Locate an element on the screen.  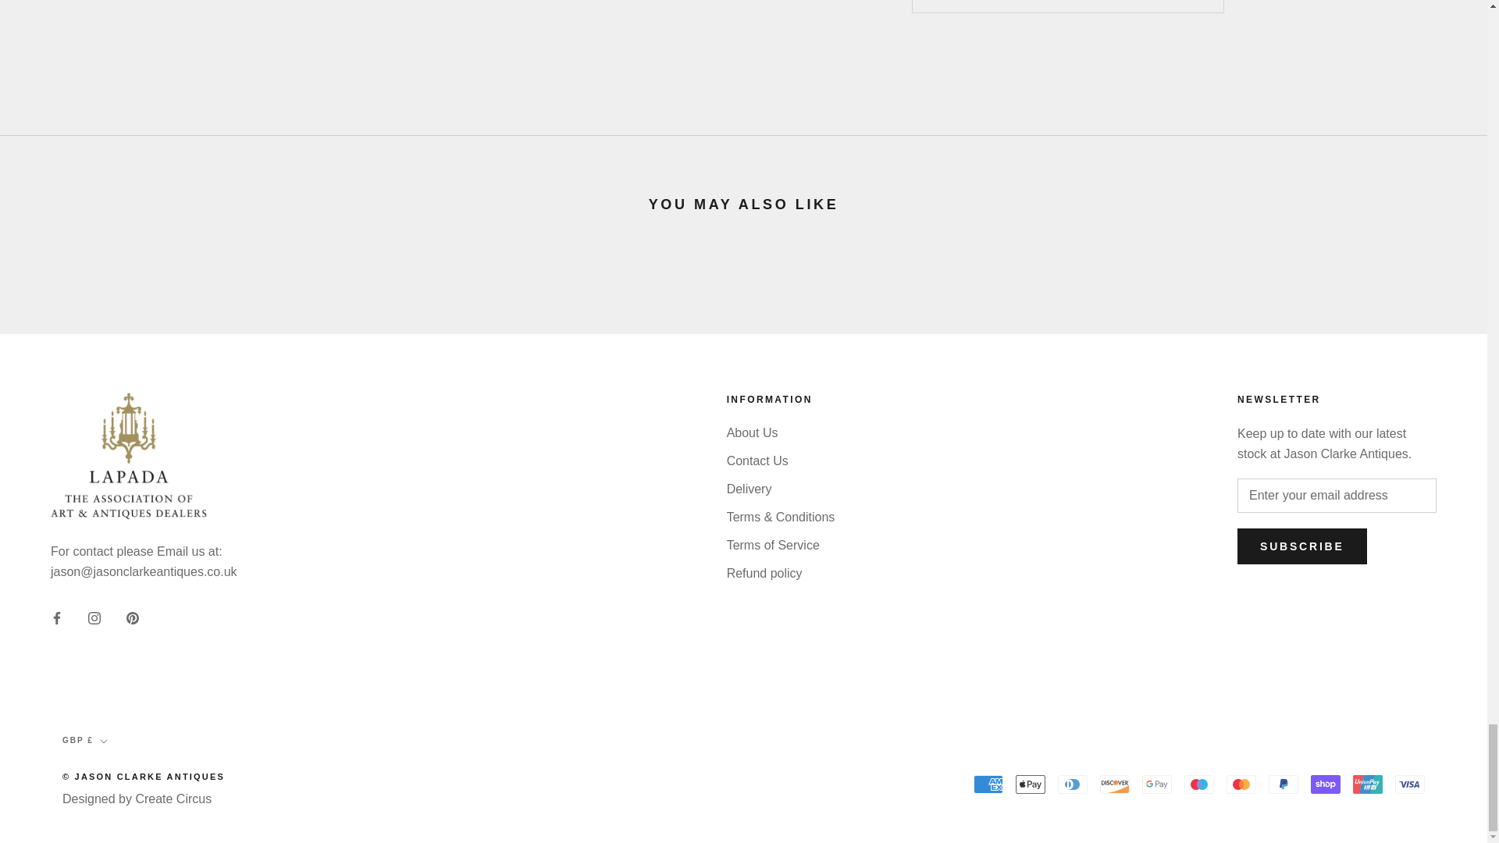
American Express is located at coordinates (988, 784).